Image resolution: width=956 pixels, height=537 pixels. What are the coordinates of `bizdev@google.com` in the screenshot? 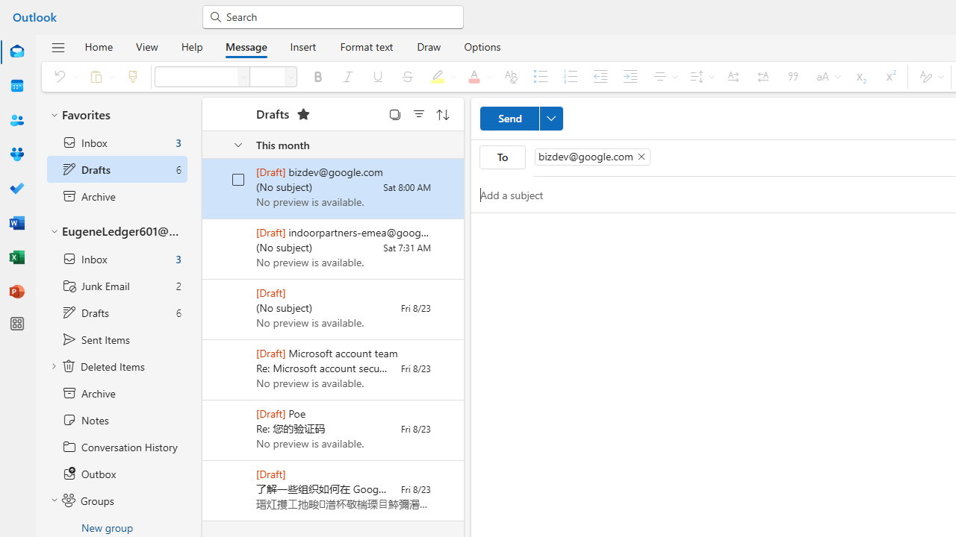 It's located at (592, 157).